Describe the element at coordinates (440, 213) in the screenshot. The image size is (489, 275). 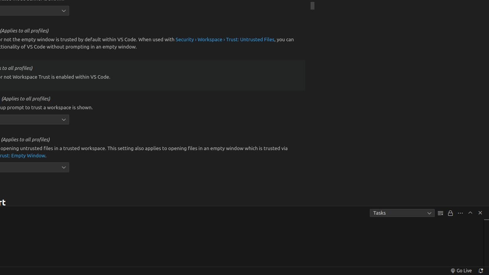
I see `Clear Output` at that location.